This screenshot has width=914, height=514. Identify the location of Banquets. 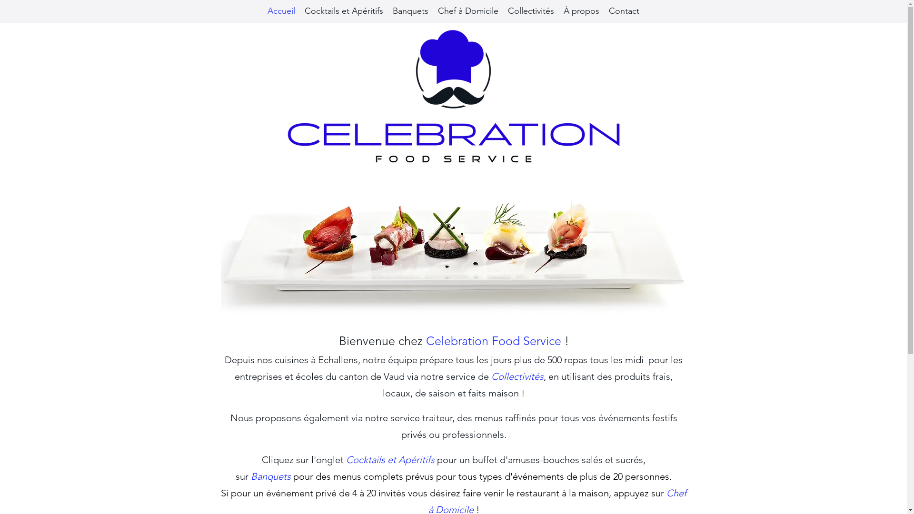
(271, 476).